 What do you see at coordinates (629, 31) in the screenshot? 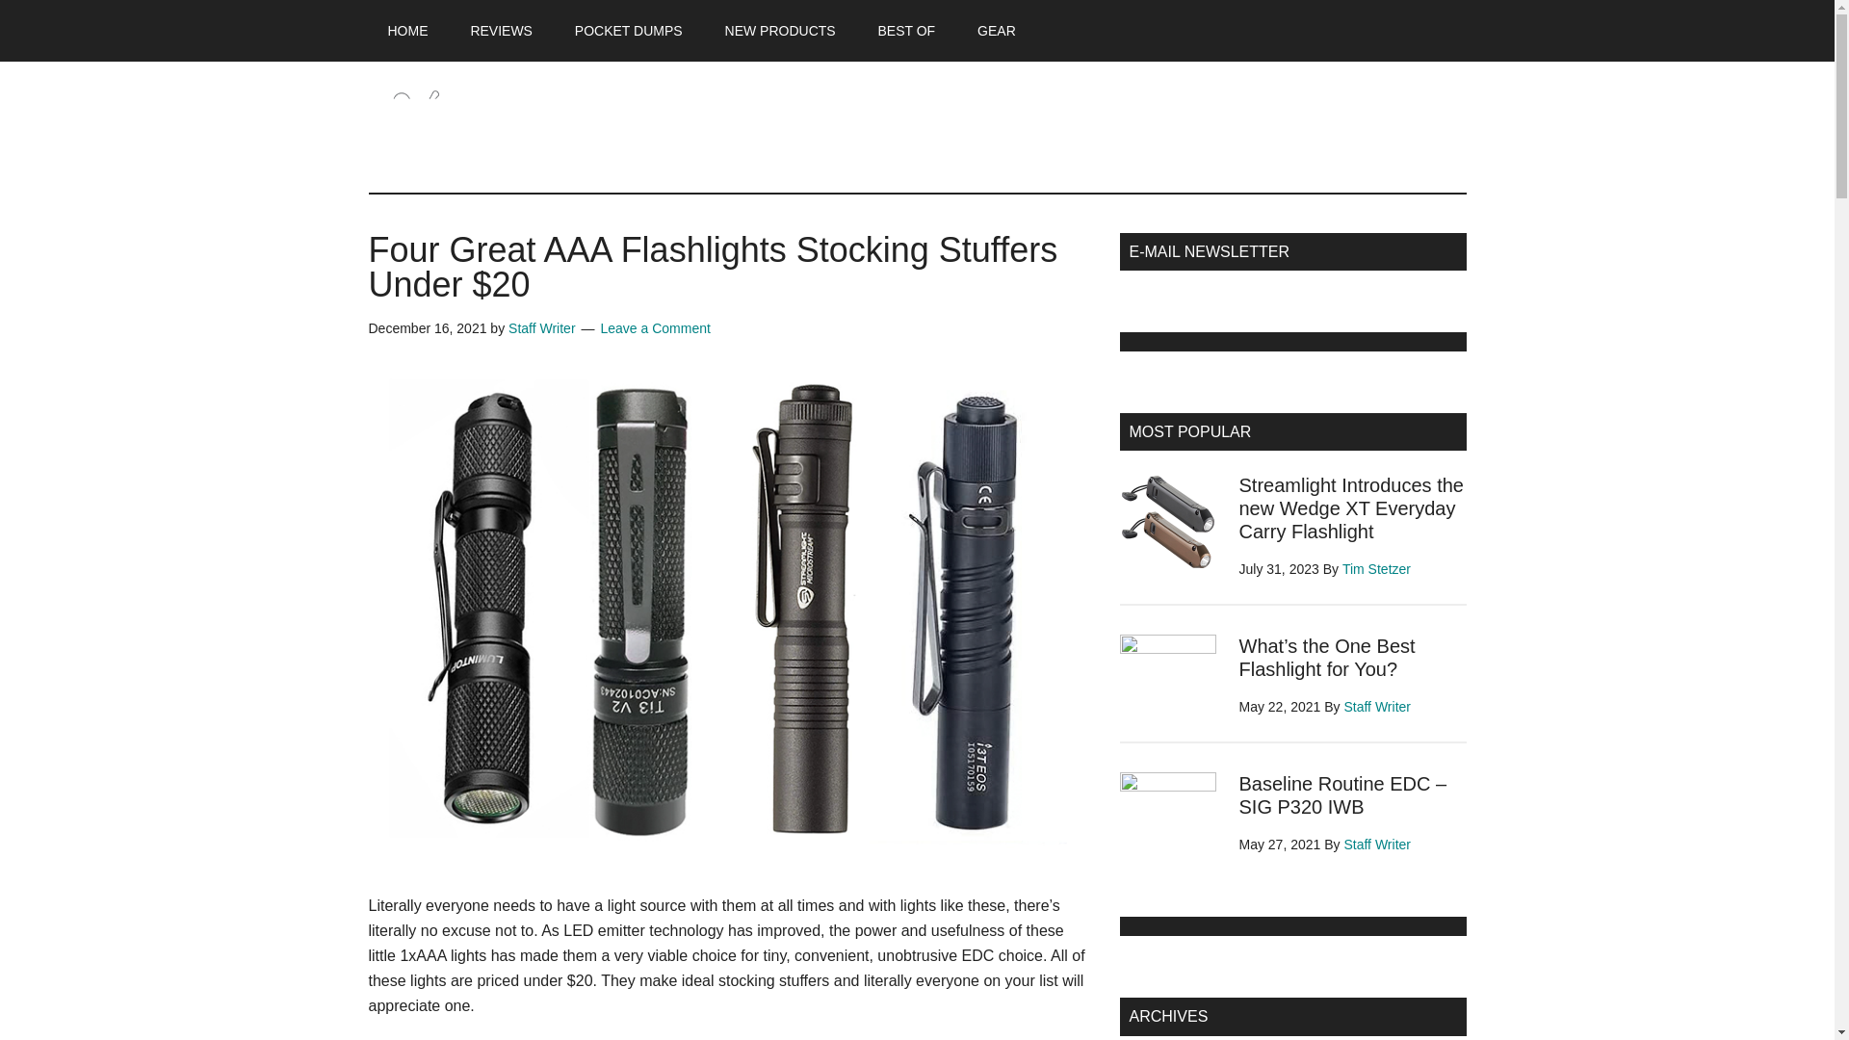
I see `POCKET DUMPS` at bounding box center [629, 31].